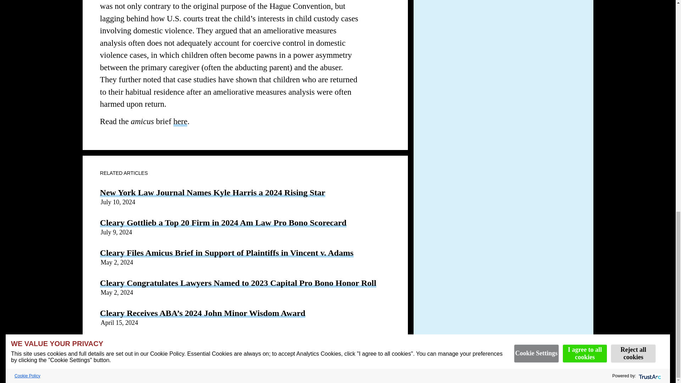 This screenshot has height=383, width=681. Describe the element at coordinates (226, 352) in the screenshot. I see `Privacy` at that location.